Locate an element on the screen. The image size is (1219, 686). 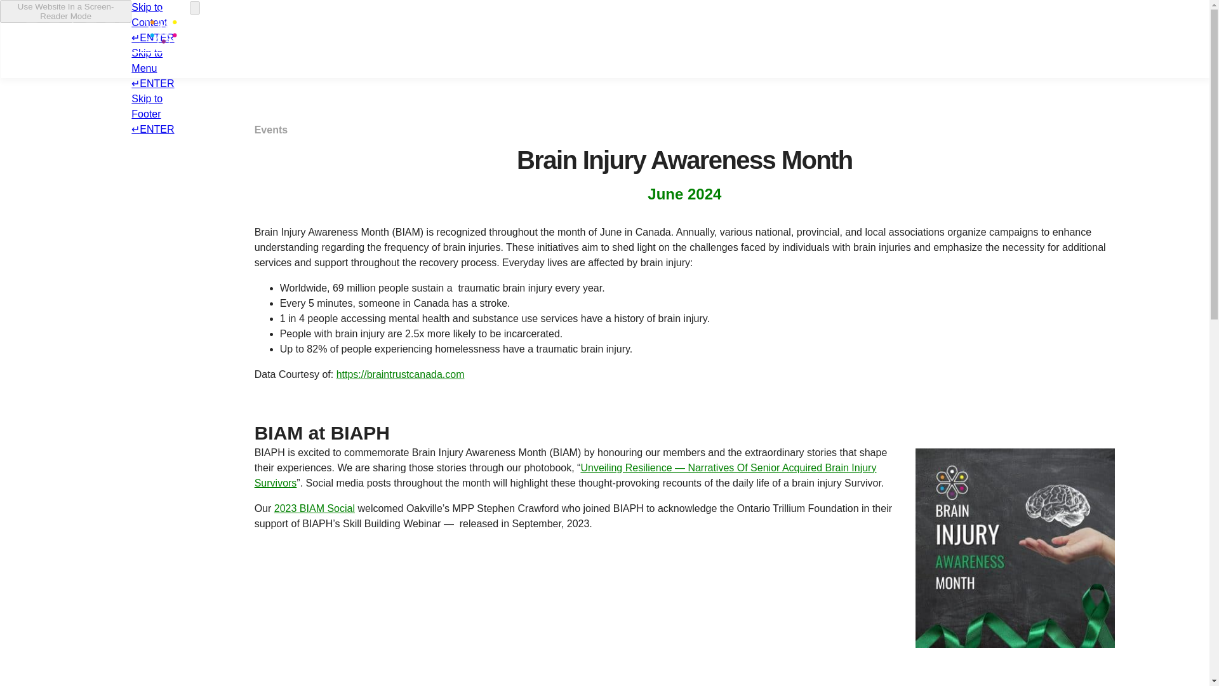
2023 BIAM Social is located at coordinates (314, 508).